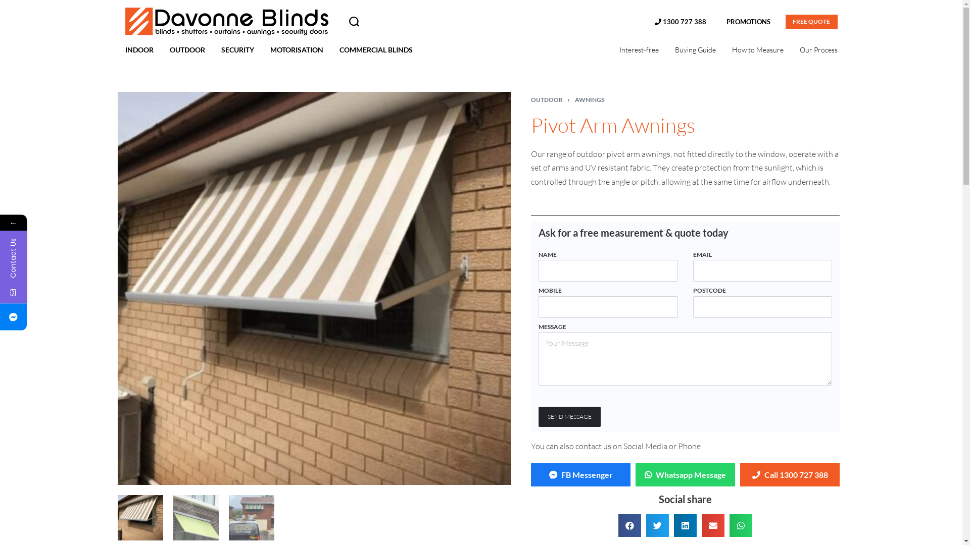 Image resolution: width=970 pixels, height=545 pixels. What do you see at coordinates (237, 50) in the screenshot?
I see `SECURITY` at bounding box center [237, 50].